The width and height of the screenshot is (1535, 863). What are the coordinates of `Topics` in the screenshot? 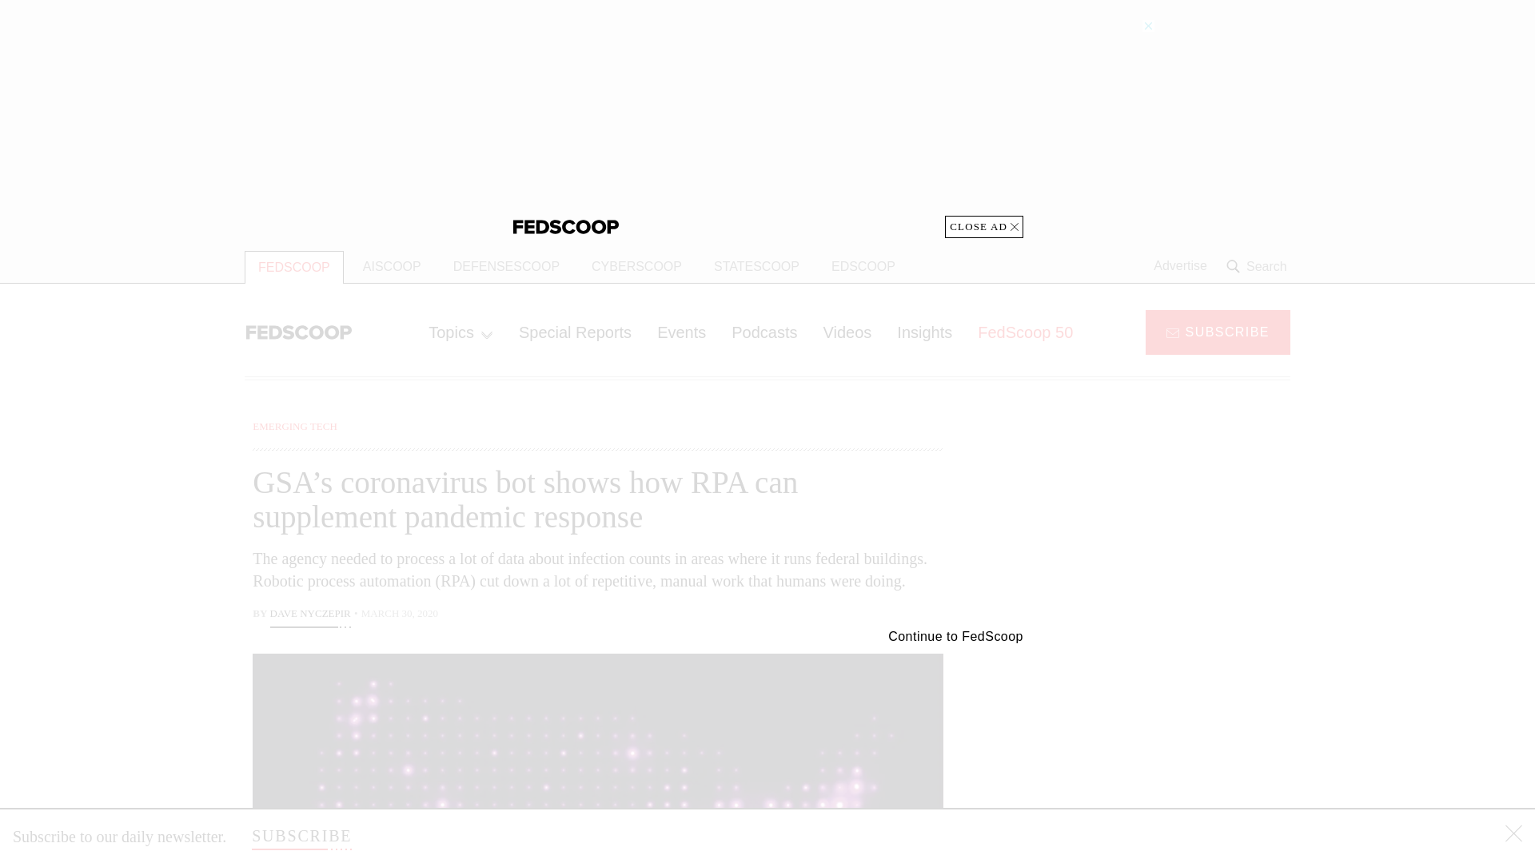 It's located at (460, 332).